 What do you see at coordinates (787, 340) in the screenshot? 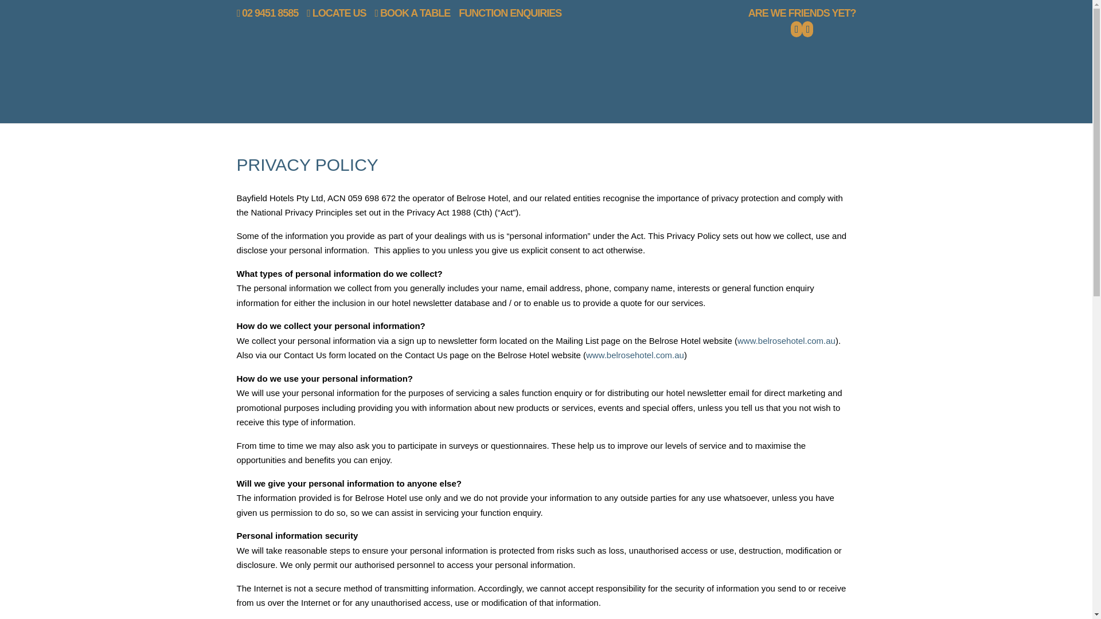
I see `www.belrosehotel.com.au` at bounding box center [787, 340].